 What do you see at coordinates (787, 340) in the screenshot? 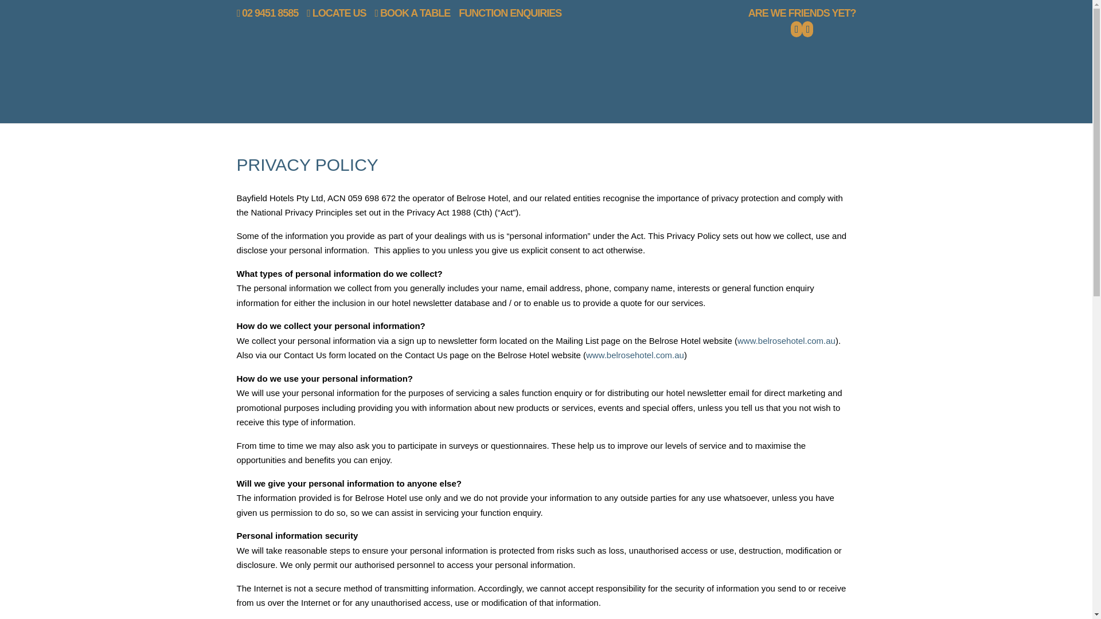
I see `www.belrosehotel.com.au` at bounding box center [787, 340].